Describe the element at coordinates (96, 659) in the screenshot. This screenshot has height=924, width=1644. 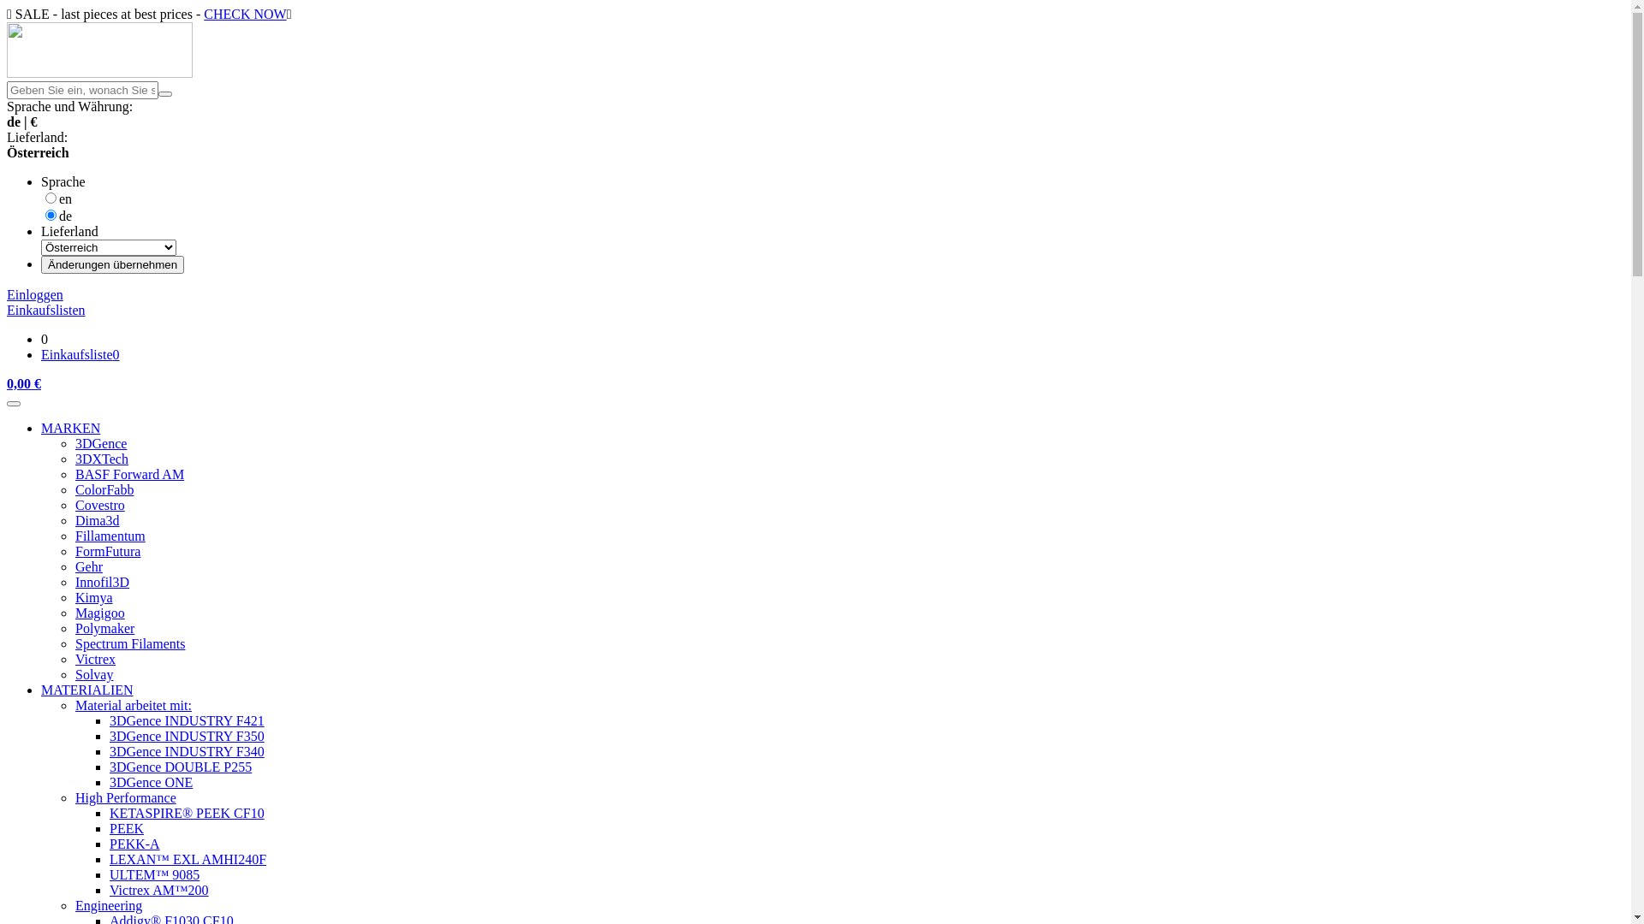
I see `Victrex` at that location.